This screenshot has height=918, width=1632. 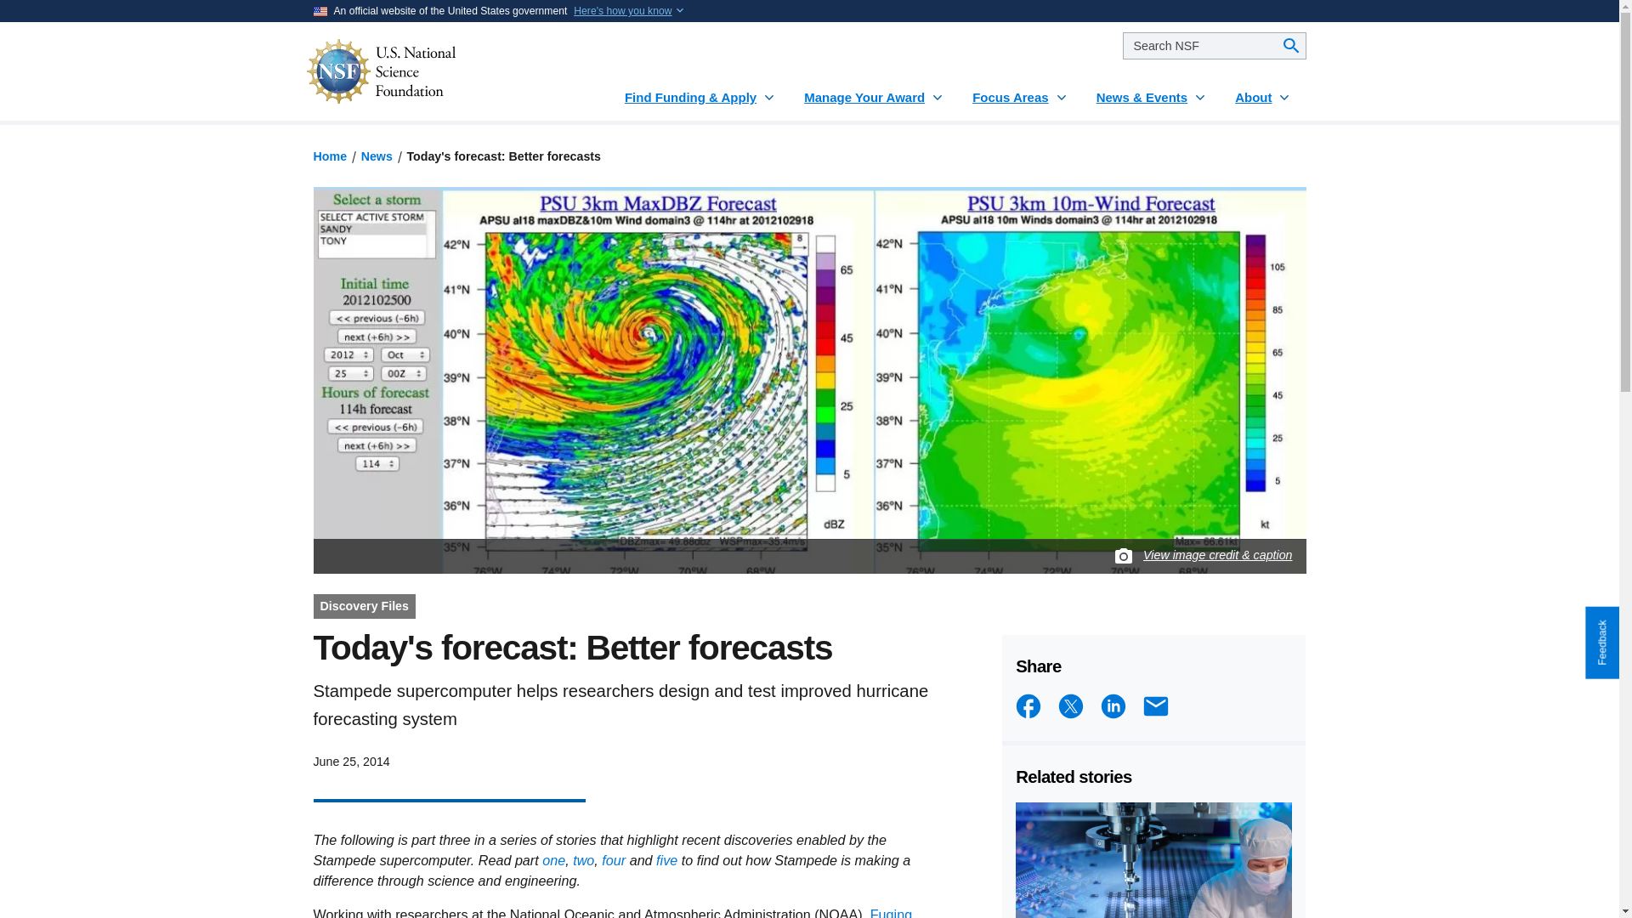 I want to click on Home, so click(x=330, y=156).